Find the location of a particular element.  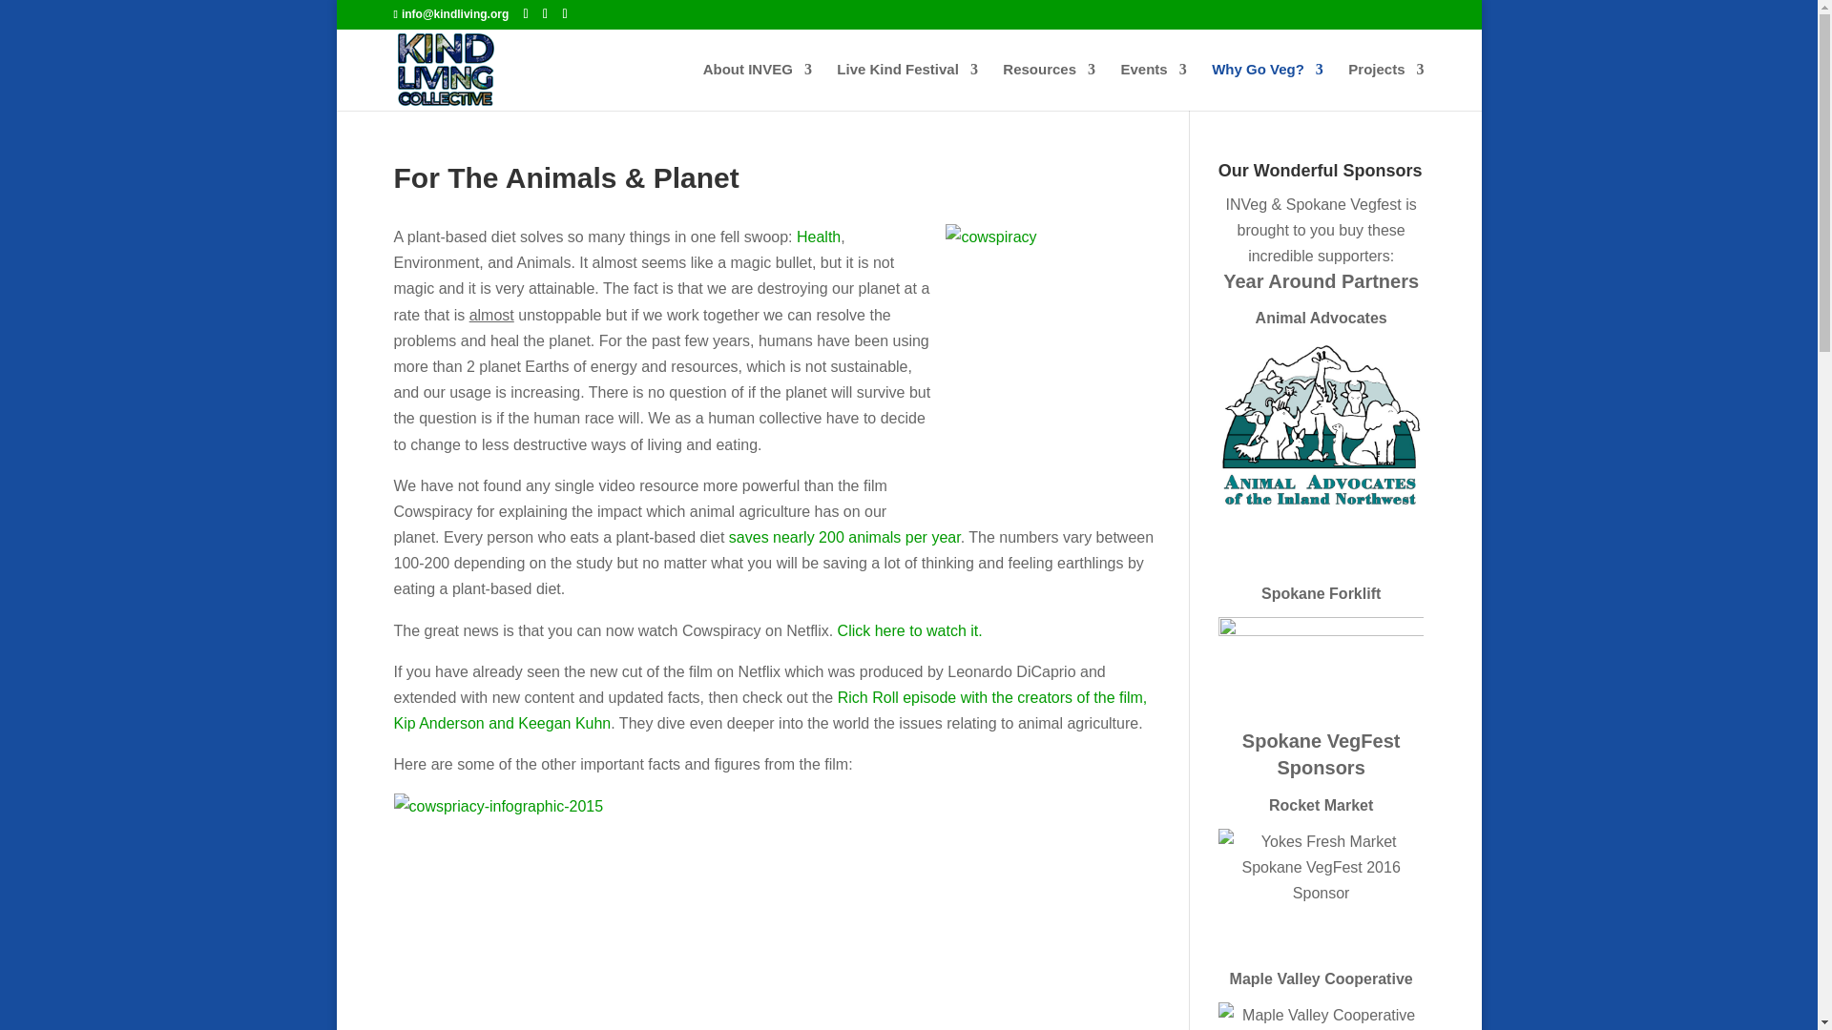

Resources is located at coordinates (1049, 86).